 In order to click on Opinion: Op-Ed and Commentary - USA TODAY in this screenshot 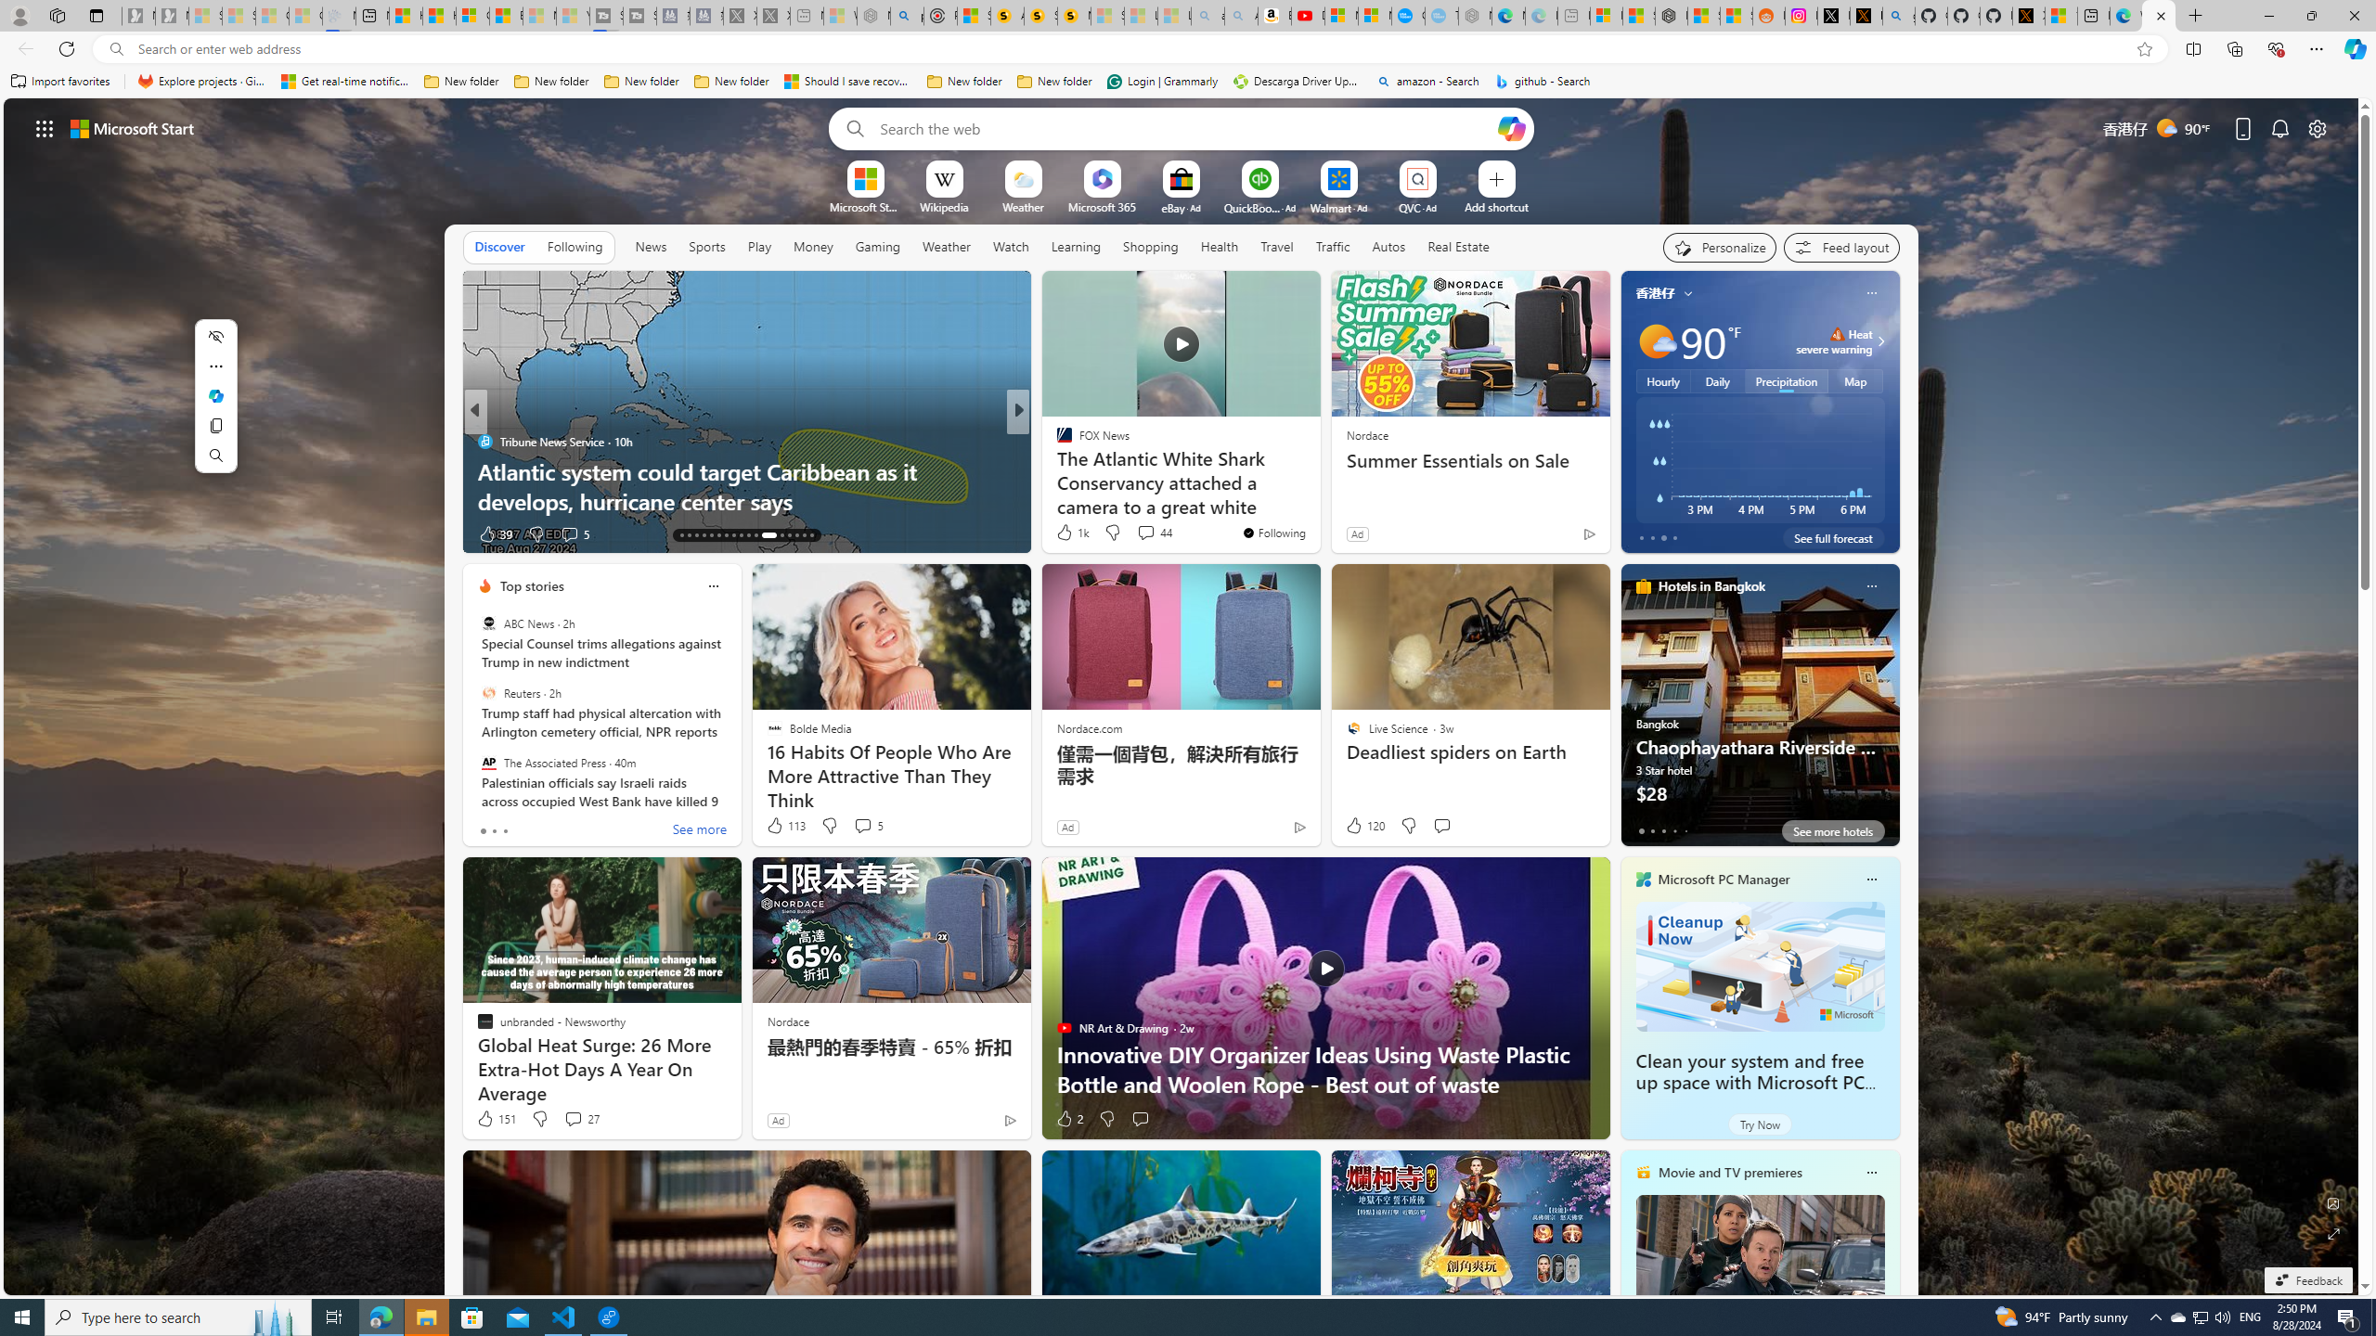, I will do `click(1407, 16)`.